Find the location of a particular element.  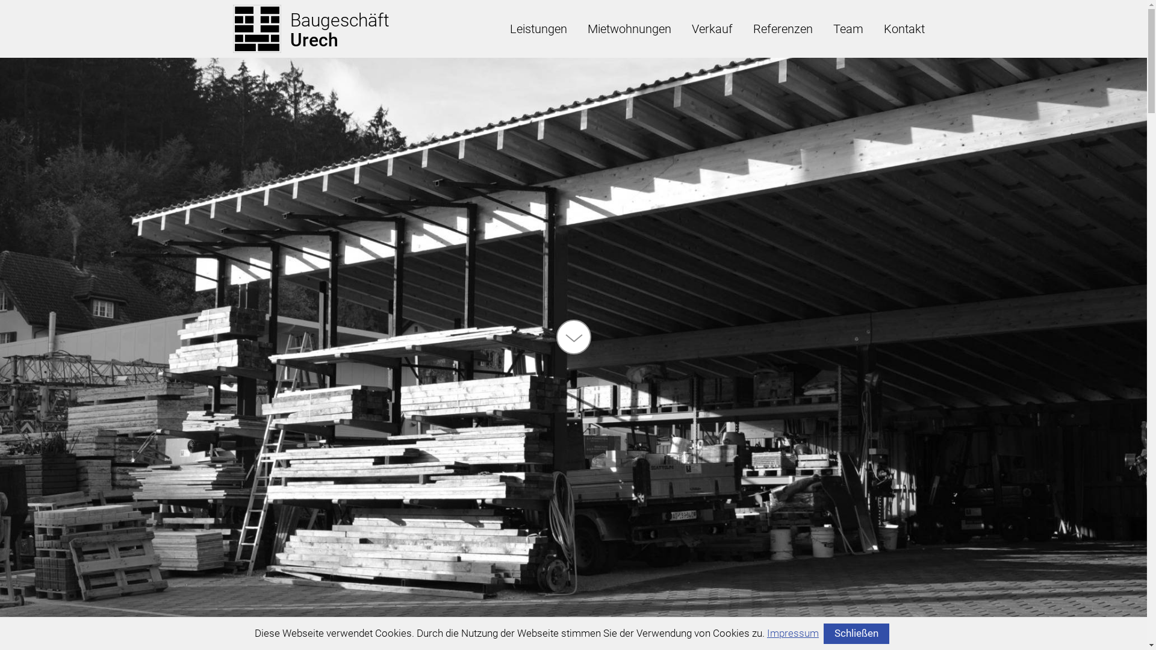

Kontakt is located at coordinates (904, 29).